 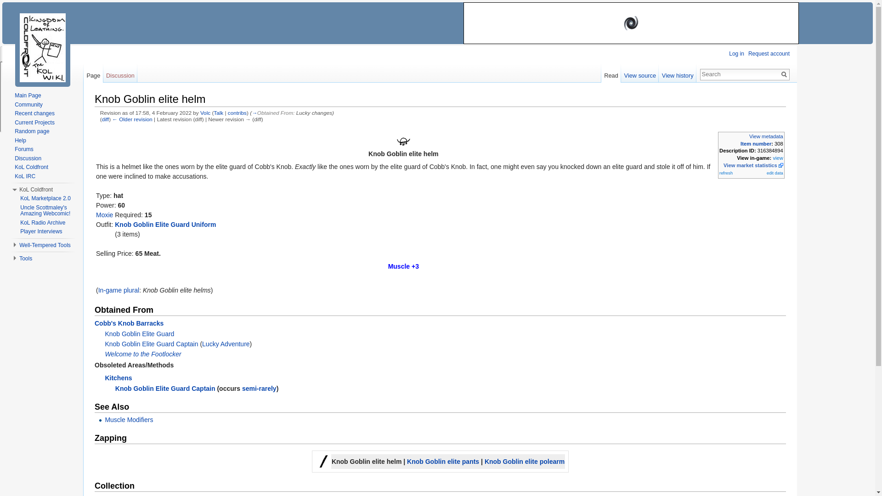 I want to click on View metadata, so click(x=766, y=136).